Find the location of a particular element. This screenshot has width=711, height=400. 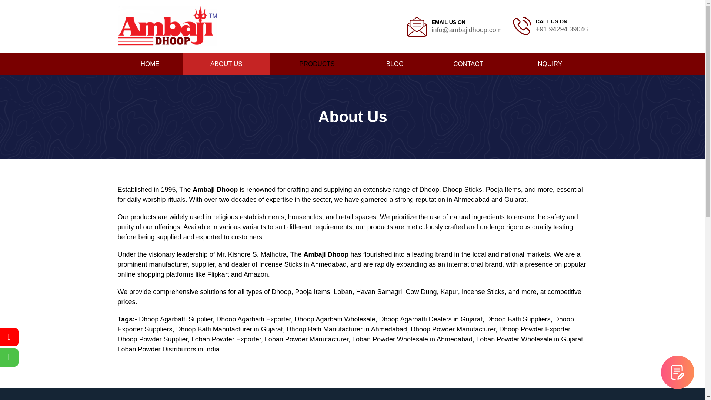

Ambaji Dhoop is located at coordinates (167, 27).